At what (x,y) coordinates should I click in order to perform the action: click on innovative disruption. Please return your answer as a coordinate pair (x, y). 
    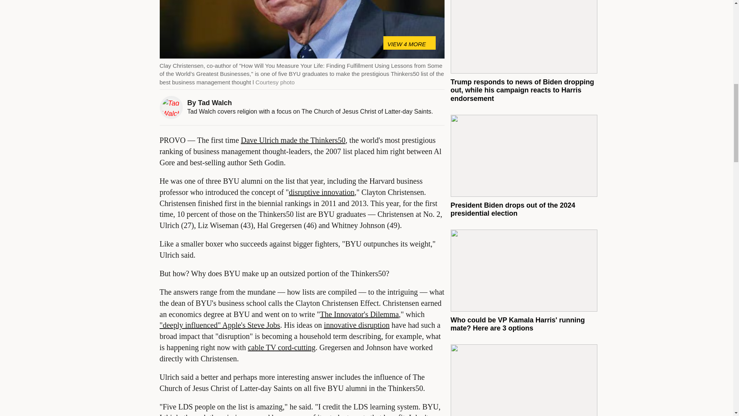
    Looking at the image, I should click on (357, 325).